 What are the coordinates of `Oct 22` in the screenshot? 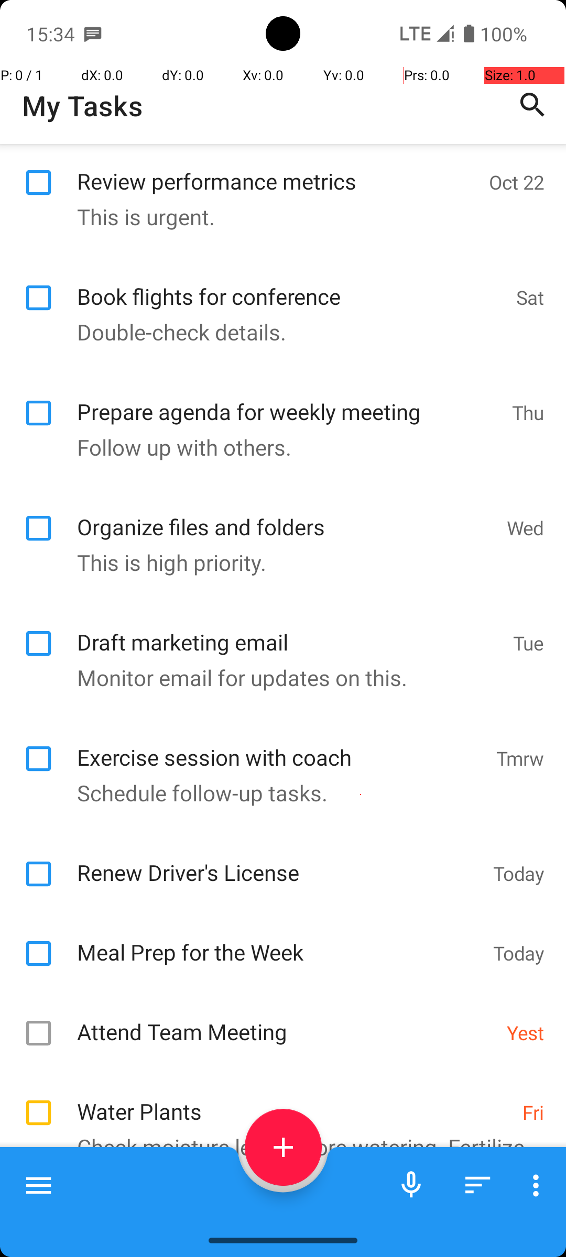 It's located at (517, 182).